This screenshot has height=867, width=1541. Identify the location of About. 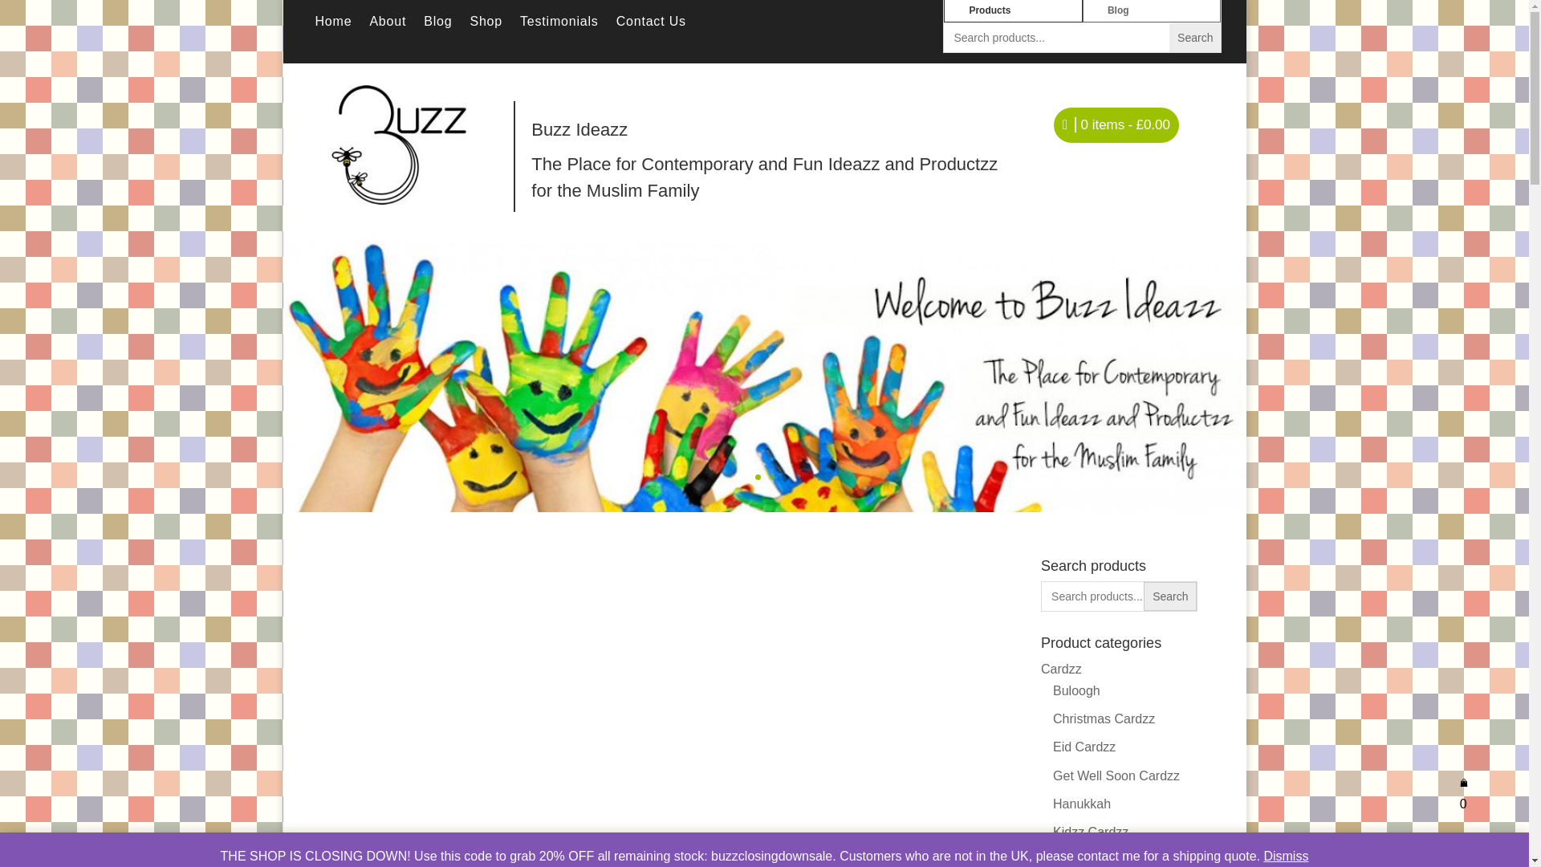
(388, 25).